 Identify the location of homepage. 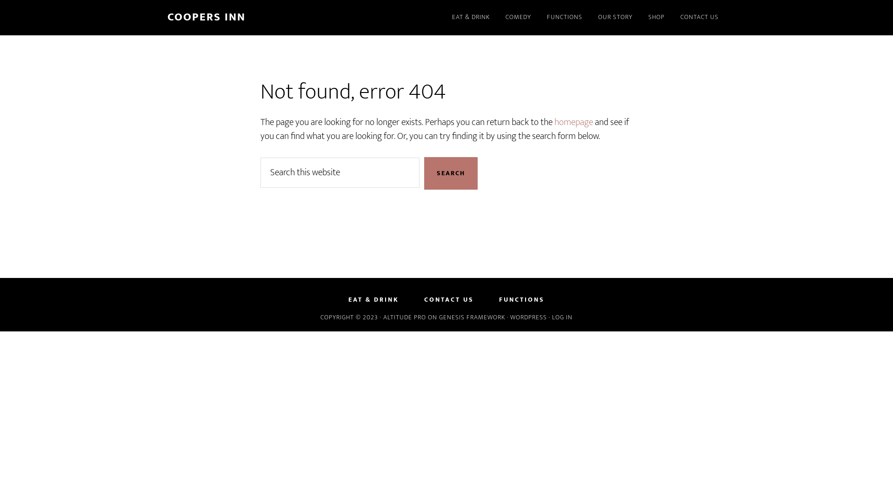
(574, 122).